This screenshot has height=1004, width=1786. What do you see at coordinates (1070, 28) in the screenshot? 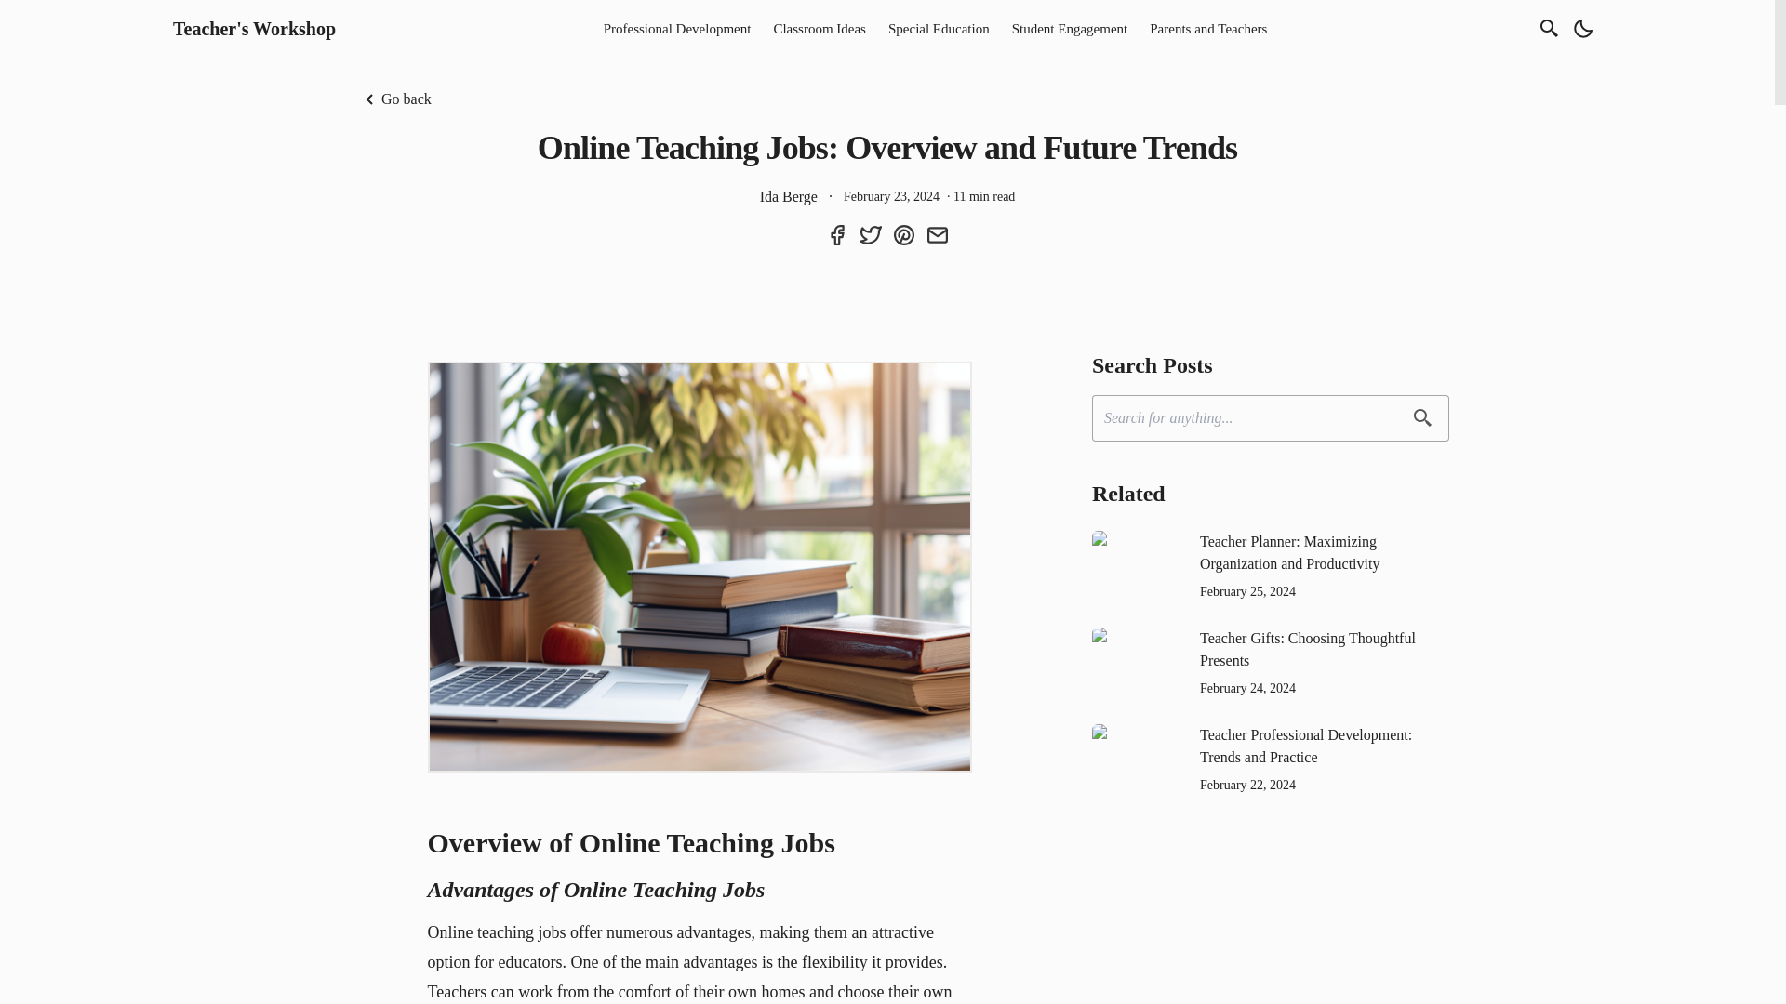
I see `Student Engagement` at bounding box center [1070, 28].